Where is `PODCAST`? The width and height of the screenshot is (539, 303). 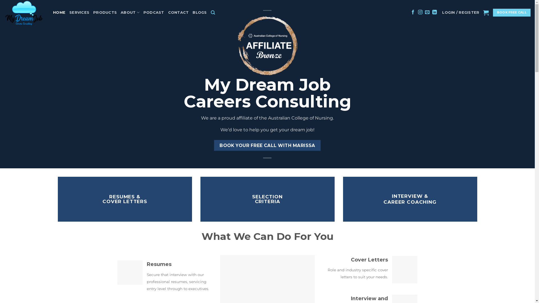 PODCAST is located at coordinates (154, 13).